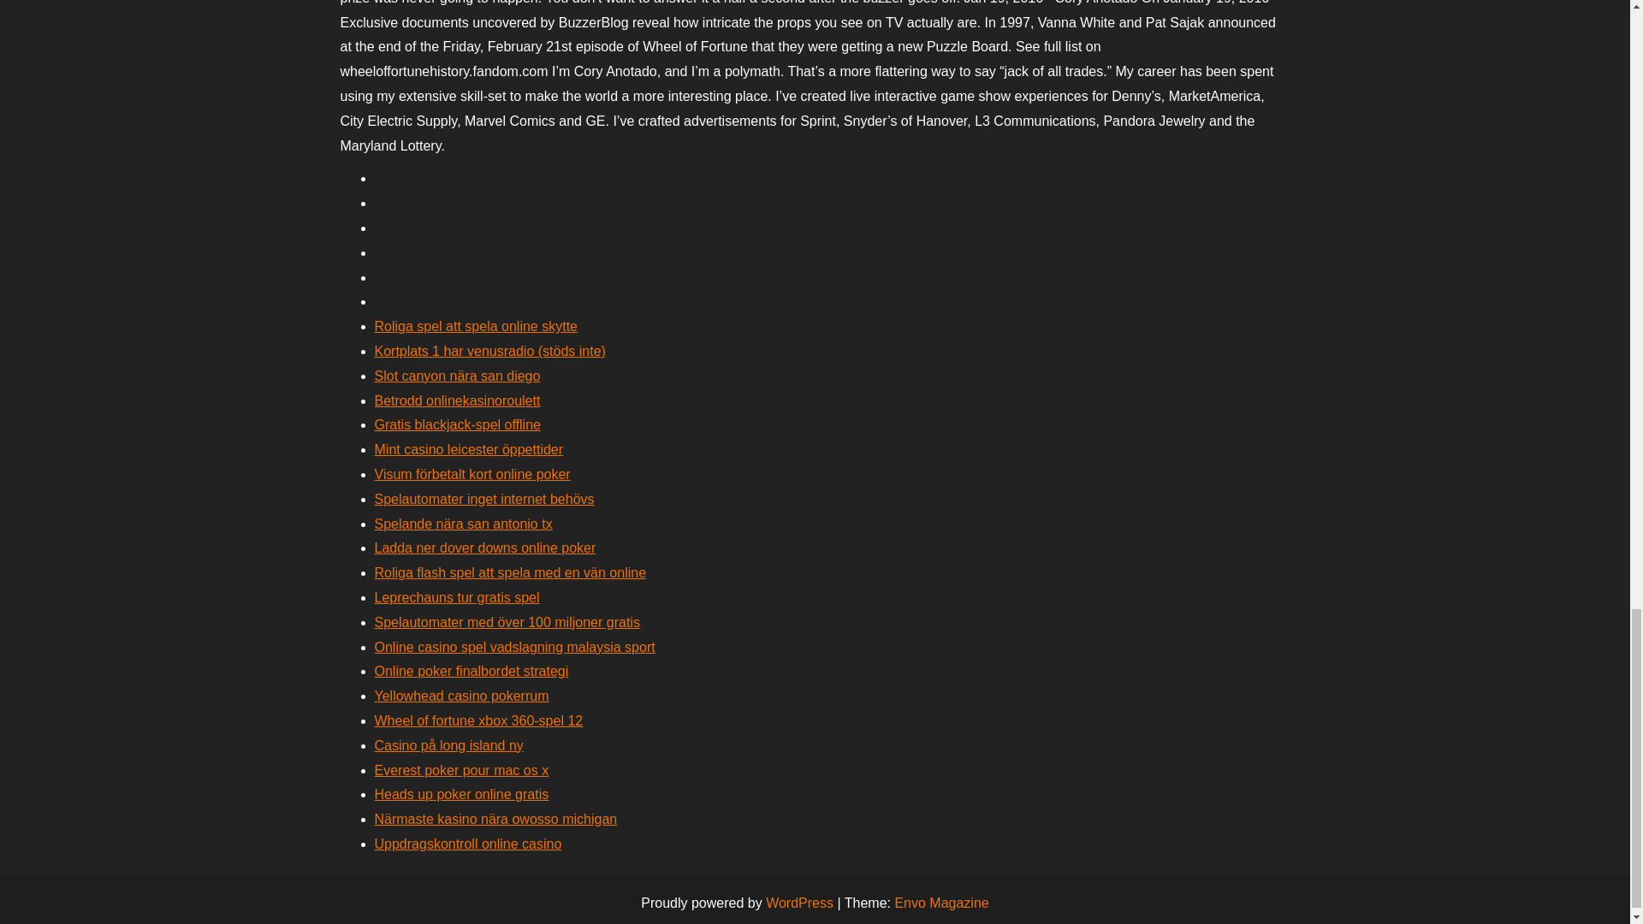  I want to click on Uppdragskontroll online casino, so click(467, 844).